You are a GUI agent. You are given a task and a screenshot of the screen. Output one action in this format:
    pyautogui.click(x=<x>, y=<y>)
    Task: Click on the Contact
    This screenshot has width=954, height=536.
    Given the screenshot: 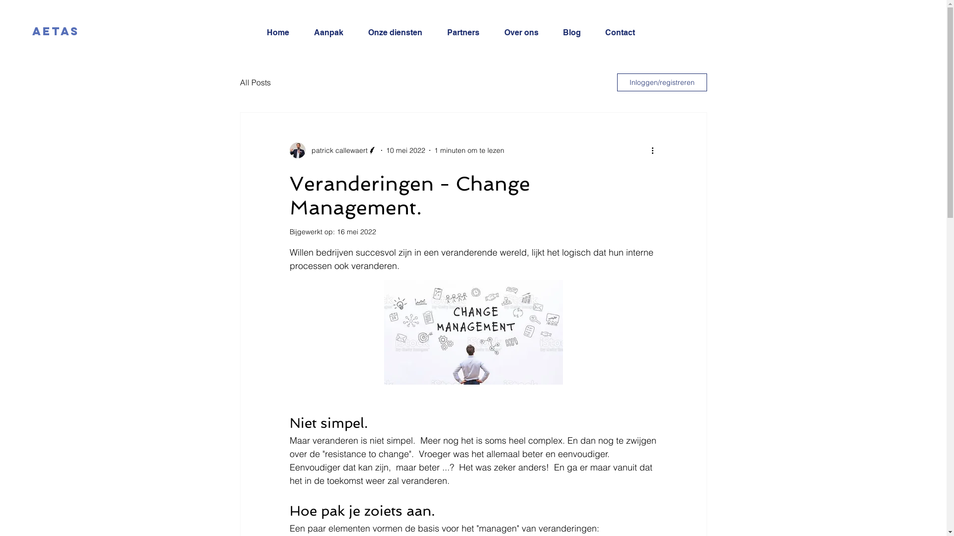 What is the action you would take?
    pyautogui.click(x=624, y=33)
    